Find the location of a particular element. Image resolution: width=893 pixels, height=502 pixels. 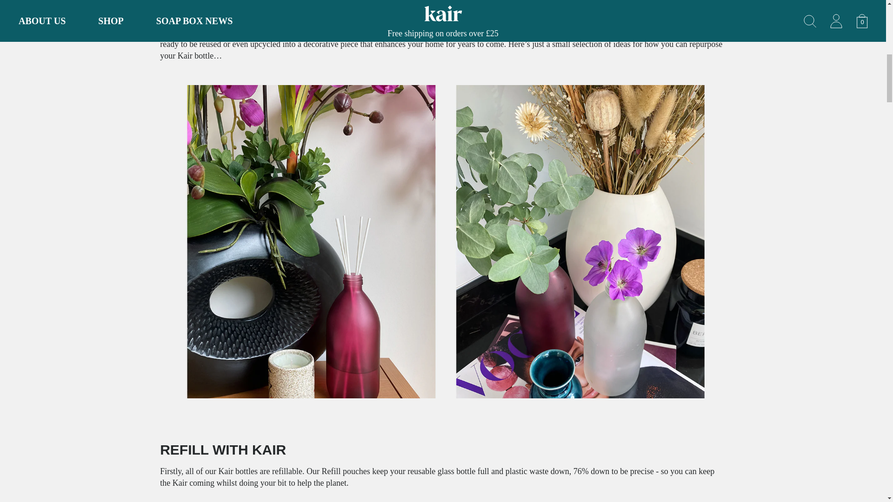

Privacy Policy is located at coordinates (342, 9).